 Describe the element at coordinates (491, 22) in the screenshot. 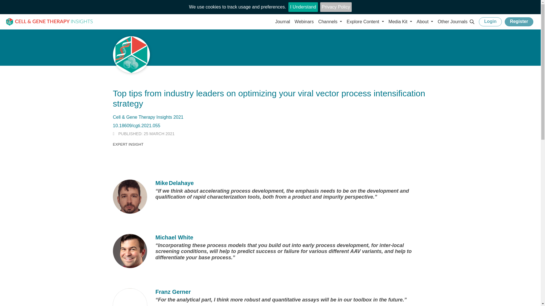

I see `Login` at that location.